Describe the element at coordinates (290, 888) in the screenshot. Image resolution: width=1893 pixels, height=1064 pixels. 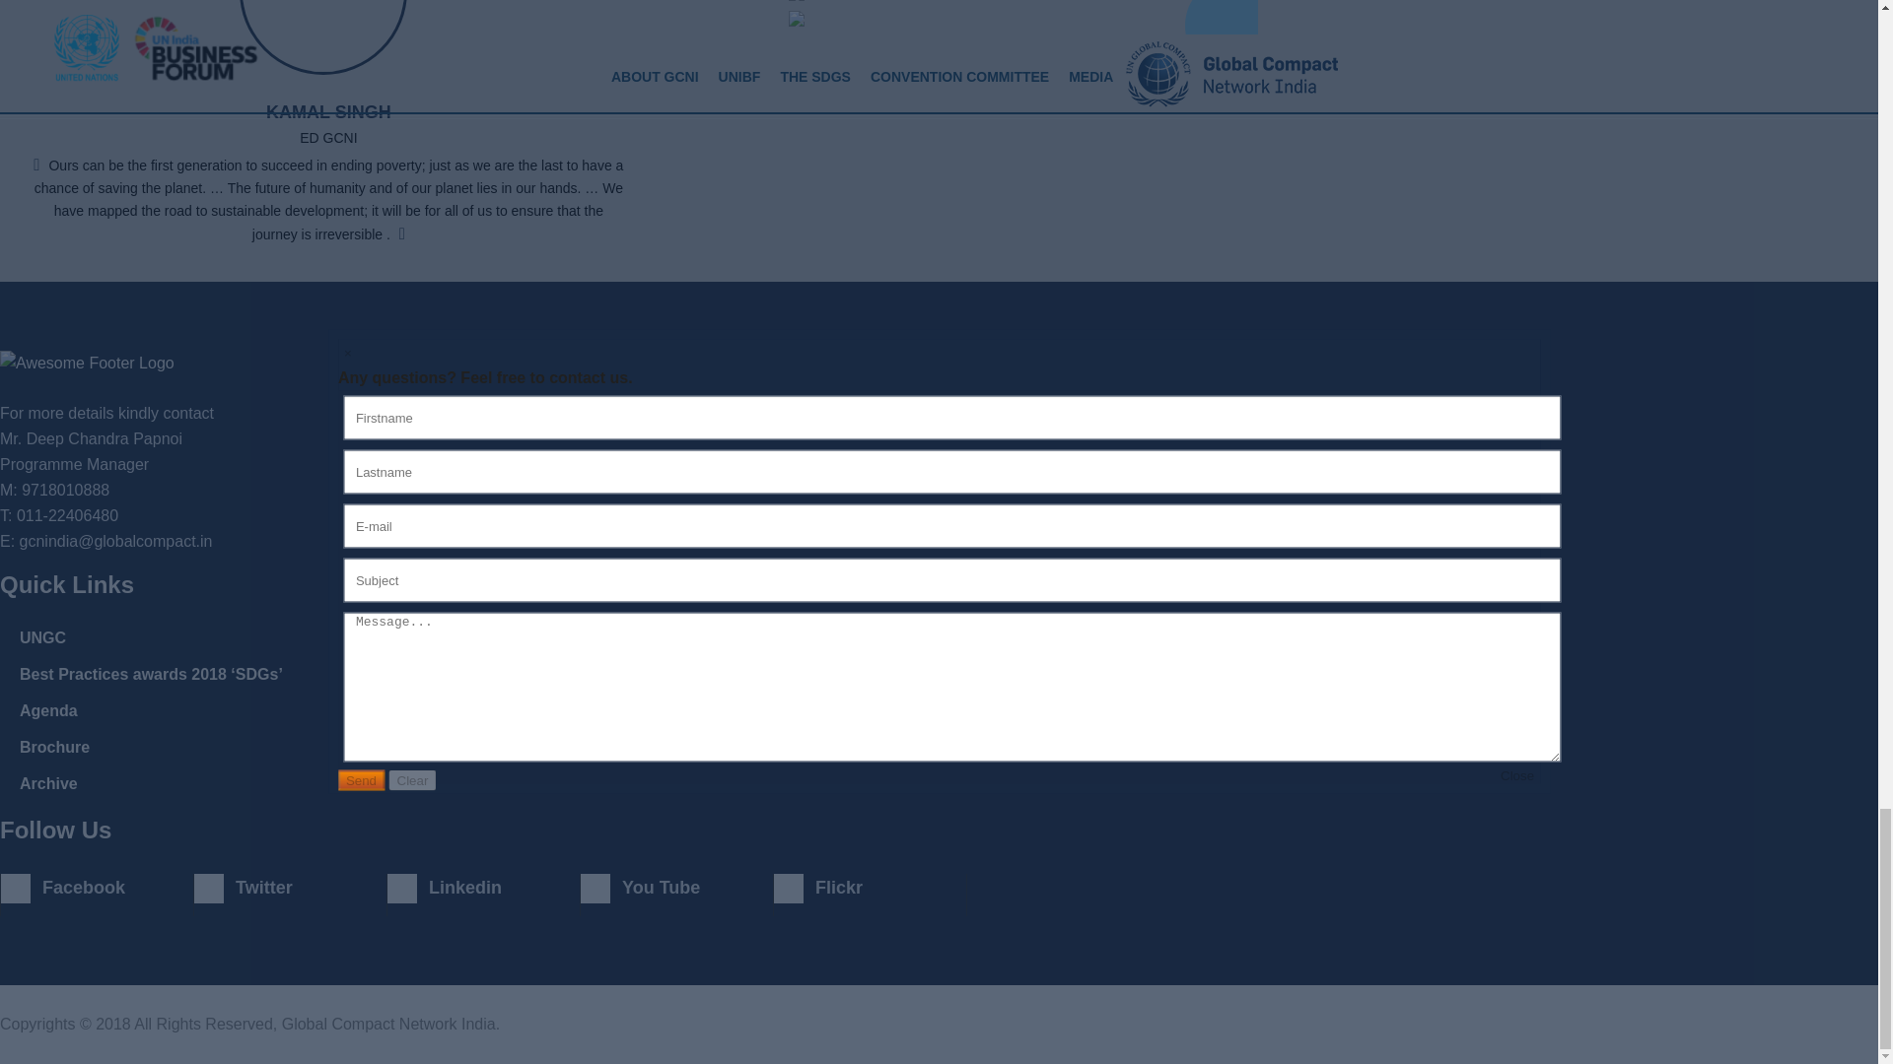
I see `Twitter` at that location.